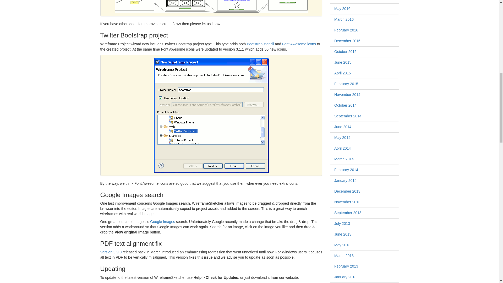 Image resolution: width=503 pixels, height=283 pixels. Describe the element at coordinates (211, 7) in the screenshot. I see `Cleaner Screen Flow` at that location.